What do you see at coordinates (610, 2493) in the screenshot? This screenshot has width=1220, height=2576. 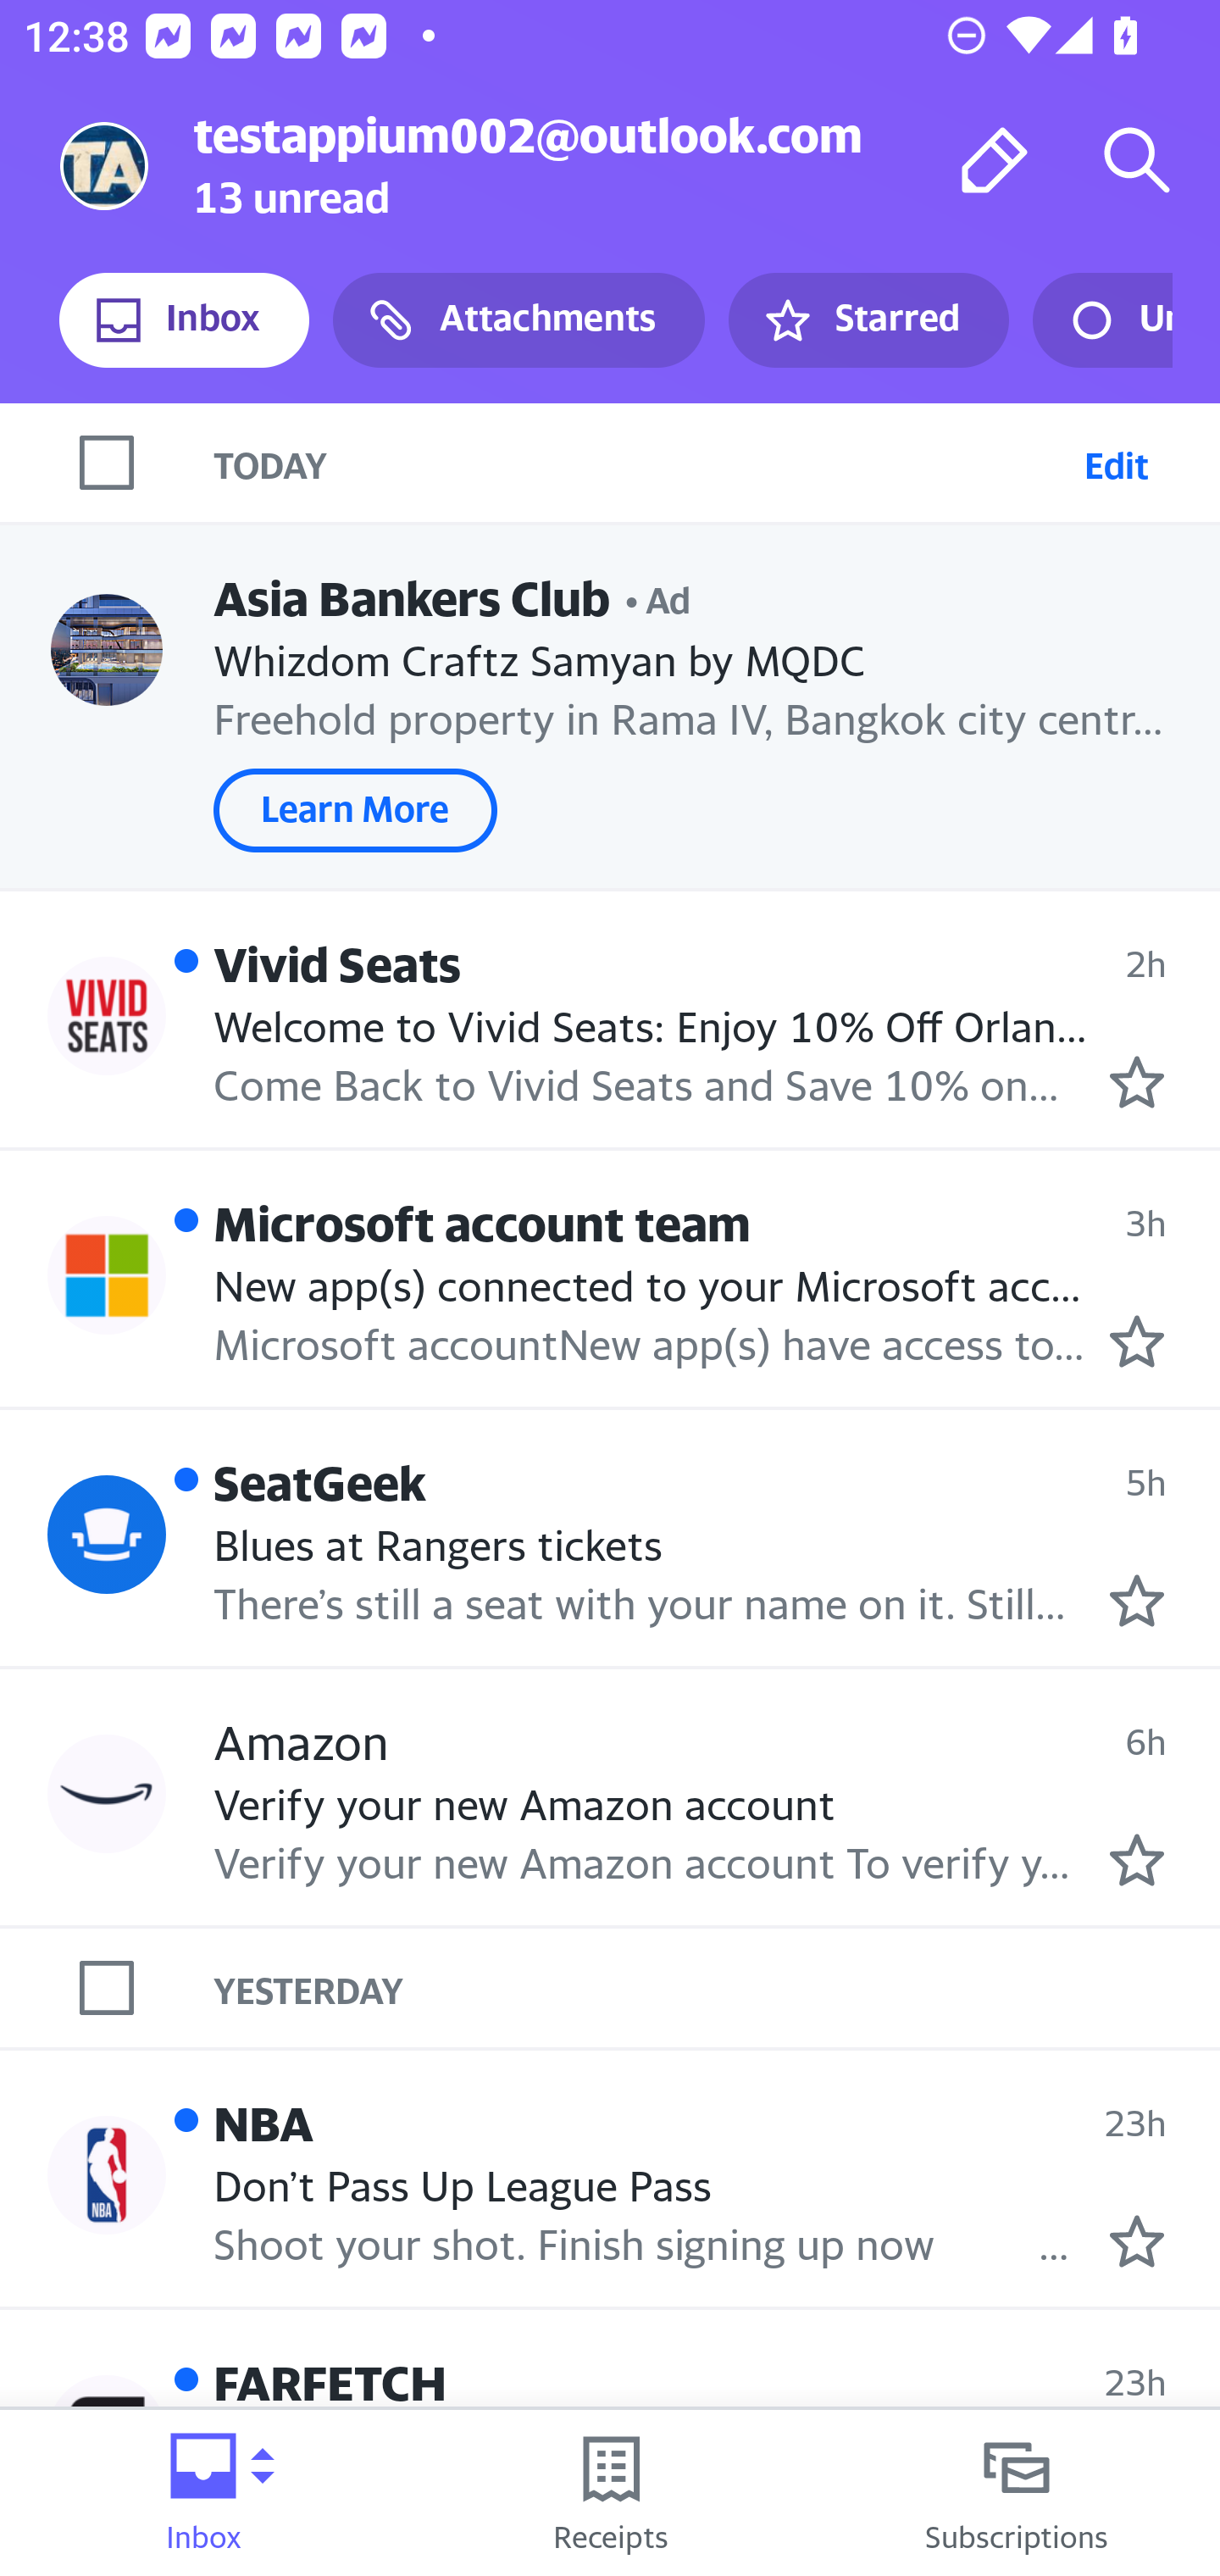 I see `Receipts` at bounding box center [610, 2493].